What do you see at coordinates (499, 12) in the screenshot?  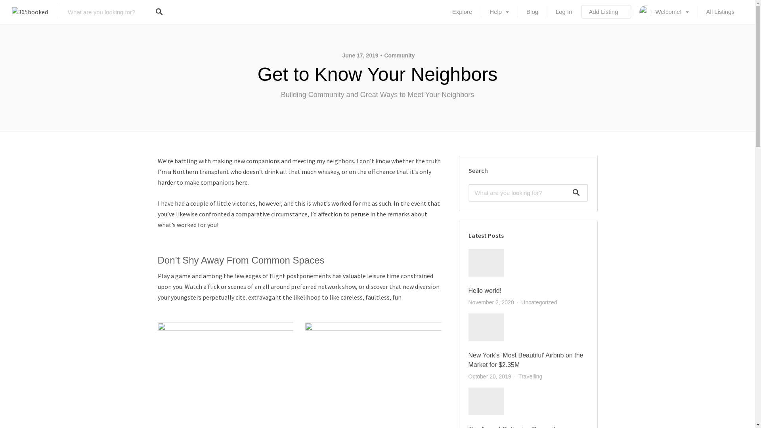 I see `Help` at bounding box center [499, 12].